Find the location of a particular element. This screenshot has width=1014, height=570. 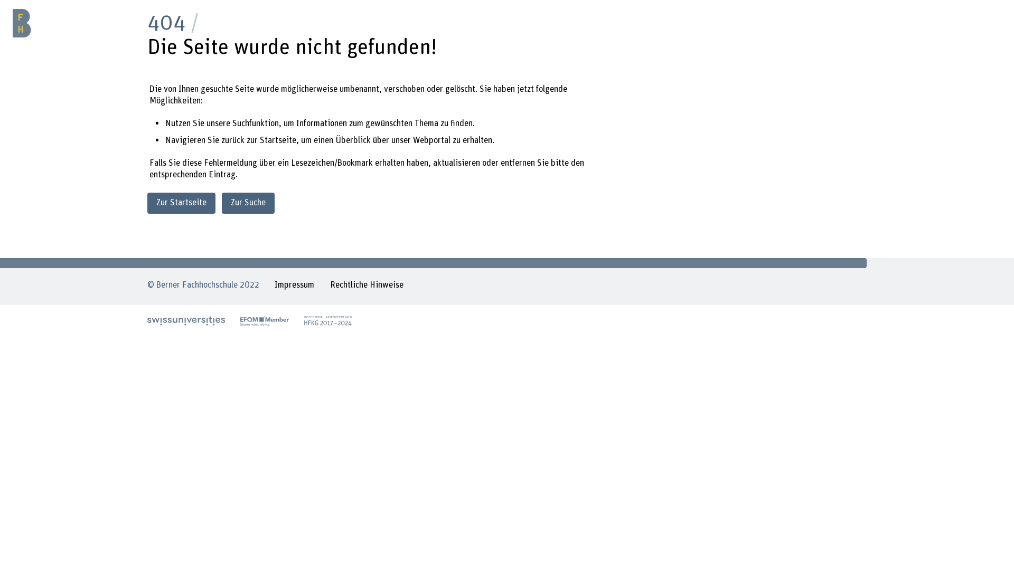

Zur Suche is located at coordinates (248, 203).